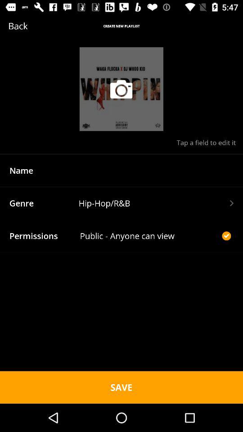  What do you see at coordinates (149, 236) in the screenshot?
I see `click icon to the right of the permissions icon` at bounding box center [149, 236].